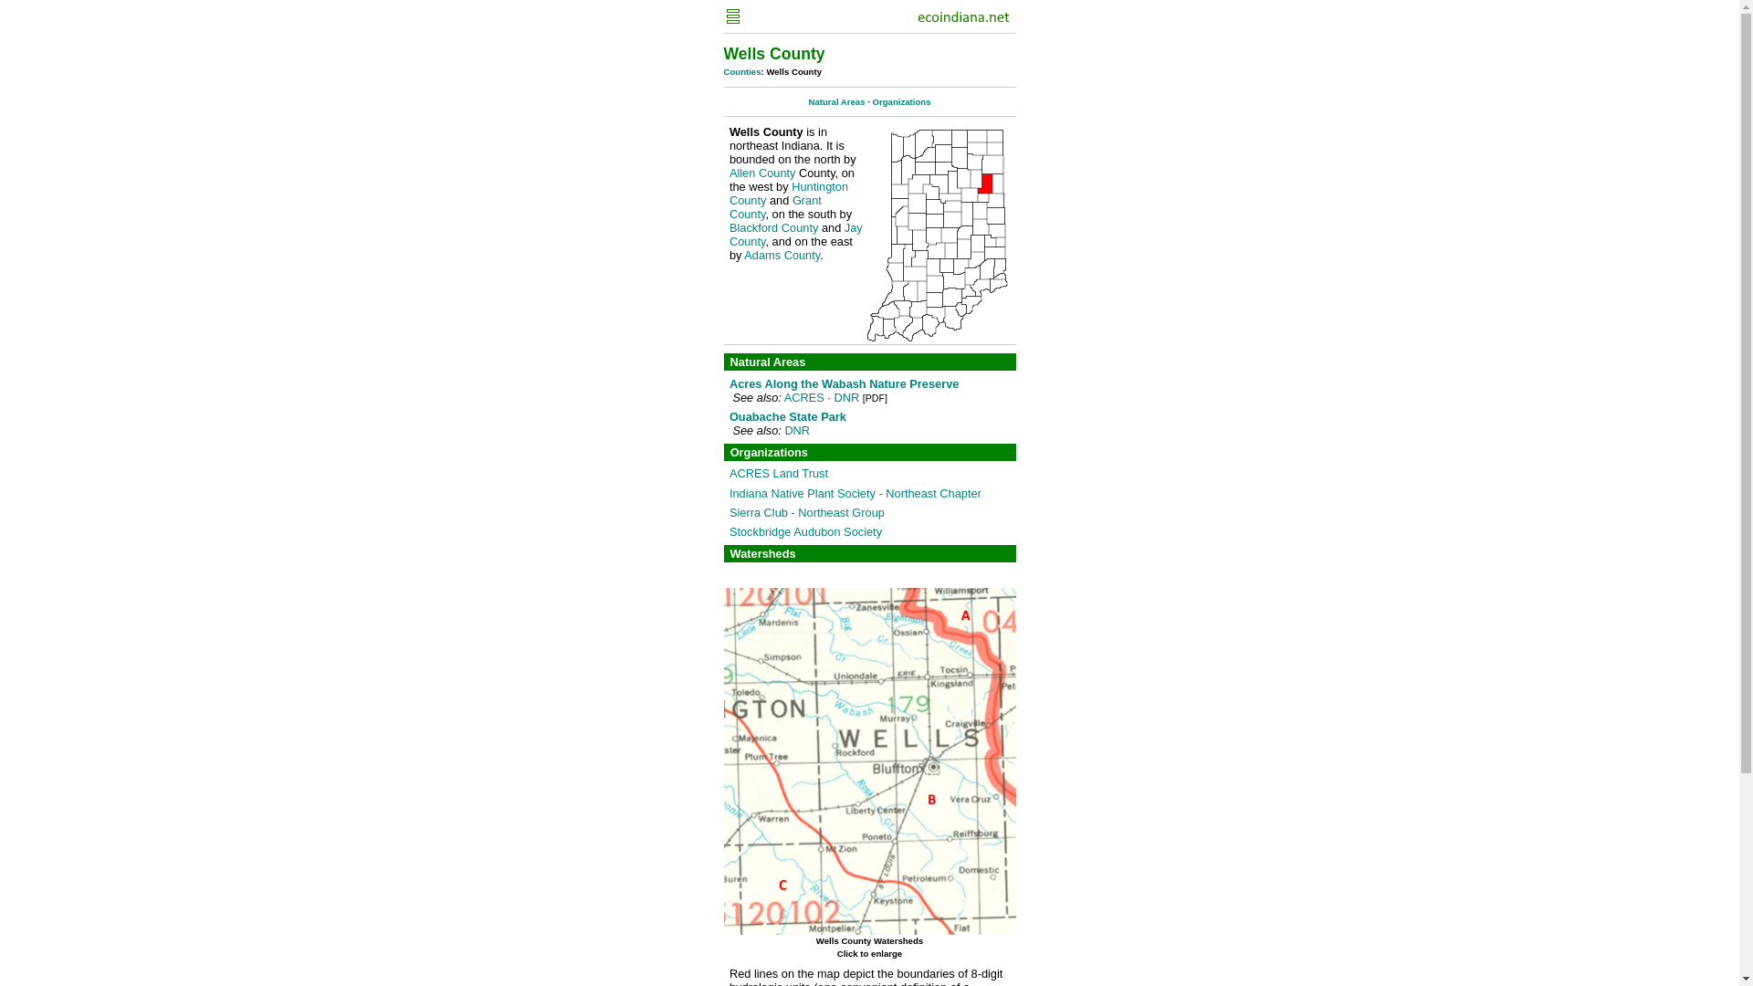  I want to click on Adams County, so click(782, 256).